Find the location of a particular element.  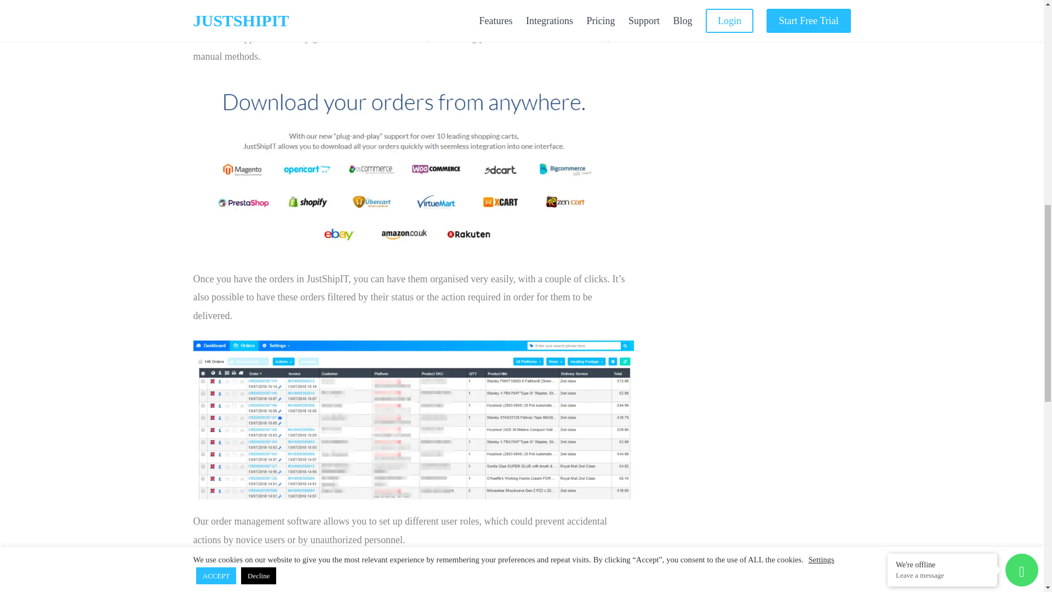

Amazon is located at coordinates (209, 20).